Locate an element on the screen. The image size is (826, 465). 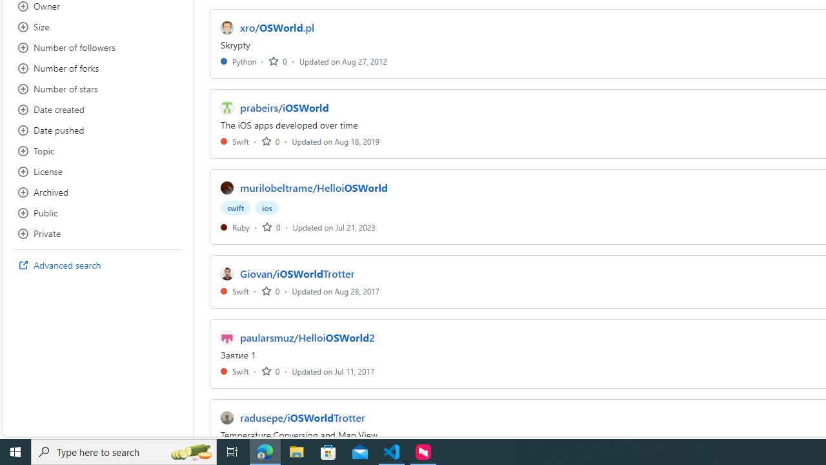
Updated on Aug 18, 2019 is located at coordinates (336, 141).